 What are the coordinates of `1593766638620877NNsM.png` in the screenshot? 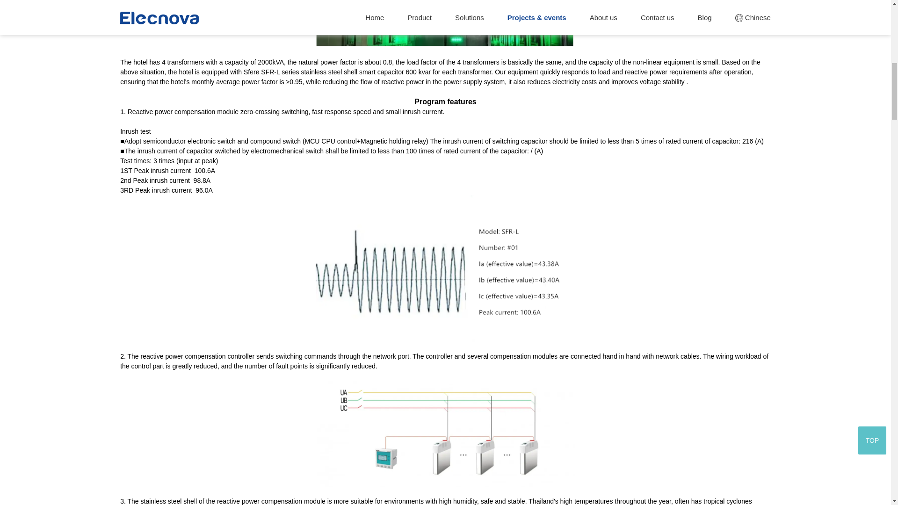 It's located at (445, 434).